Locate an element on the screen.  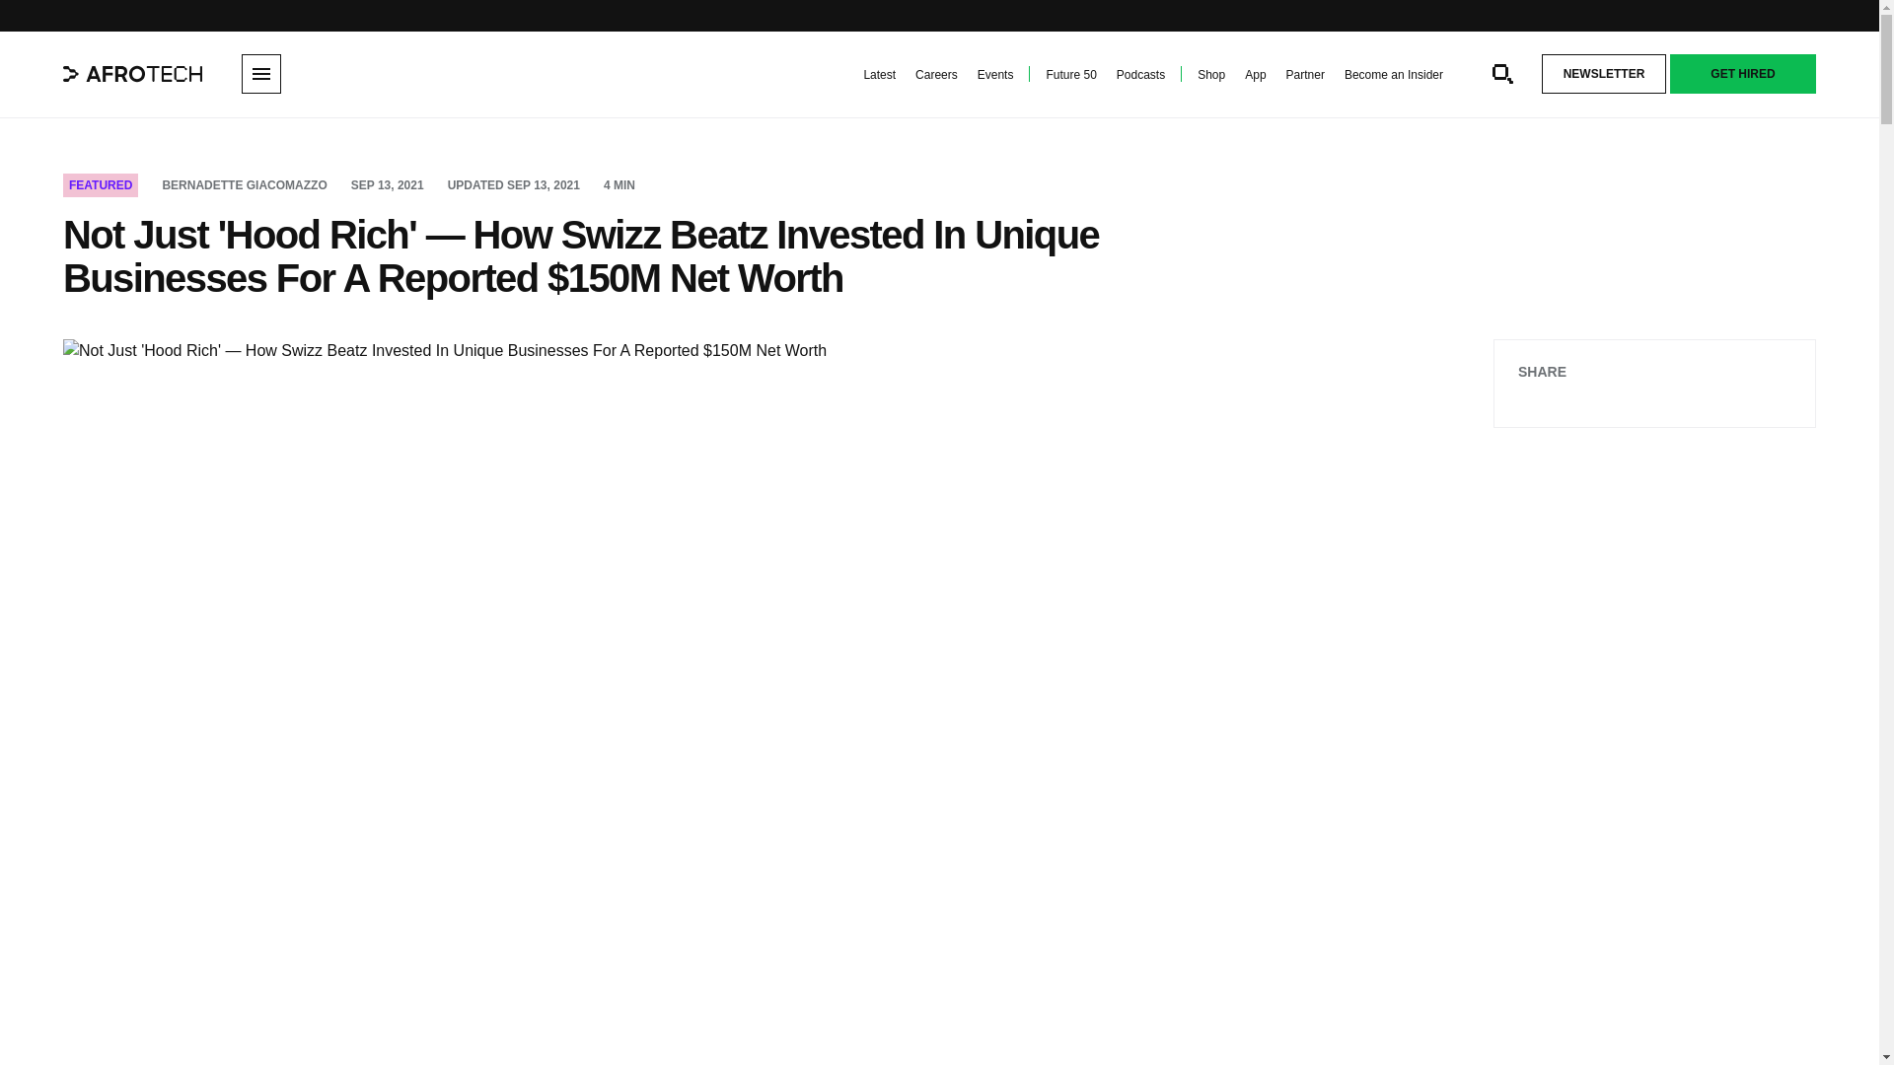
FEATURED is located at coordinates (101, 185).